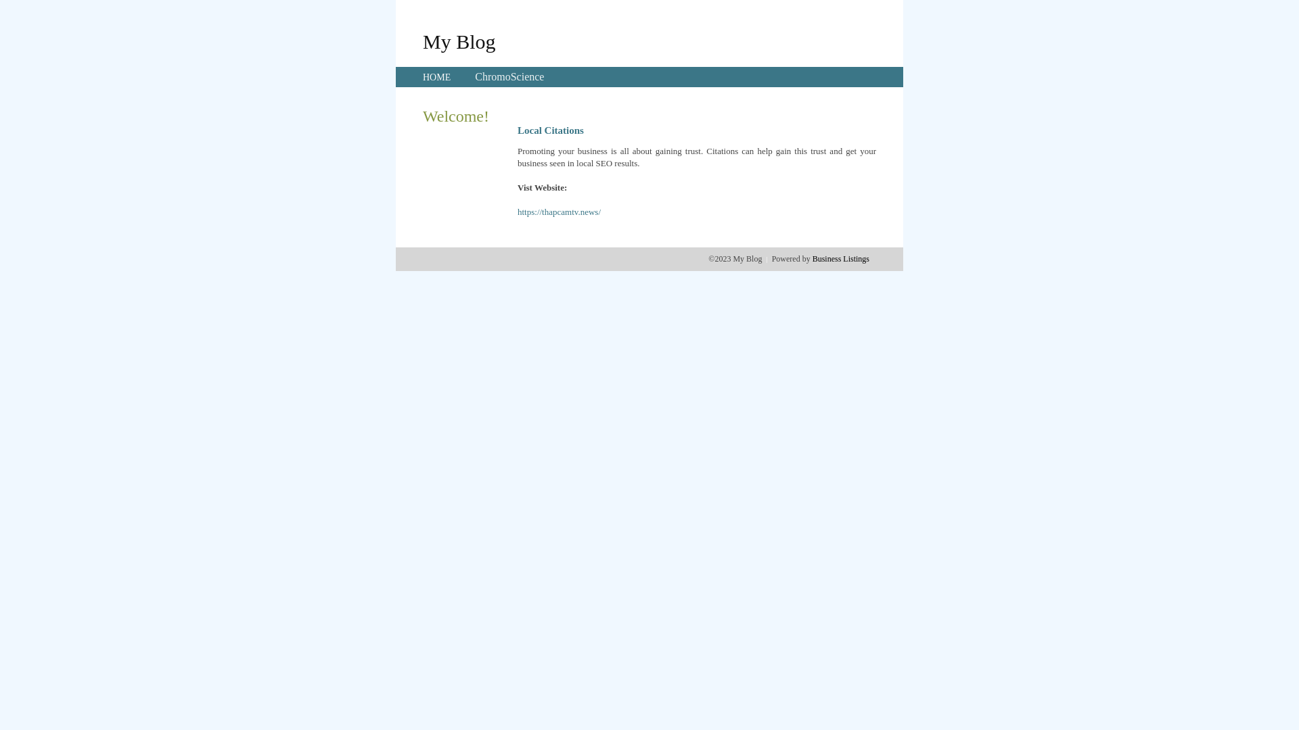 This screenshot has width=1299, height=730. What do you see at coordinates (437, 77) in the screenshot?
I see `HOME` at bounding box center [437, 77].